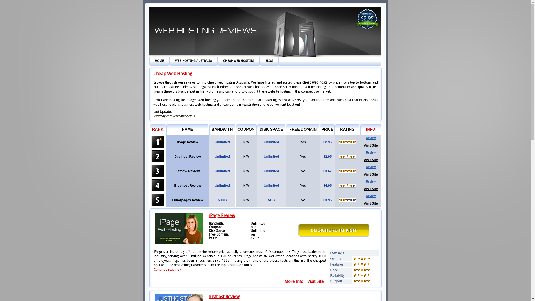 The height and width of the screenshot is (301, 535). What do you see at coordinates (193, 61) in the screenshot?
I see `WEB HOSTING AUSTRALIA` at bounding box center [193, 61].